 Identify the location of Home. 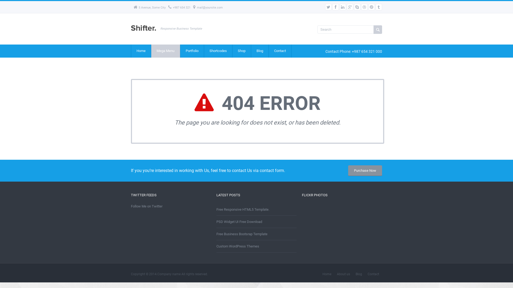
(141, 51).